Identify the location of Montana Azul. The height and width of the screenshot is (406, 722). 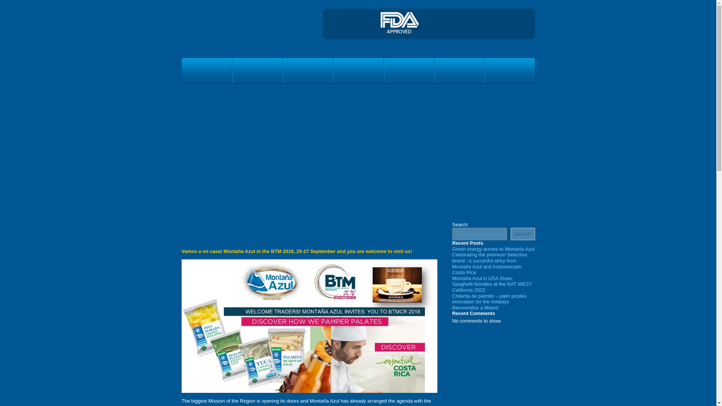
(223, 31).